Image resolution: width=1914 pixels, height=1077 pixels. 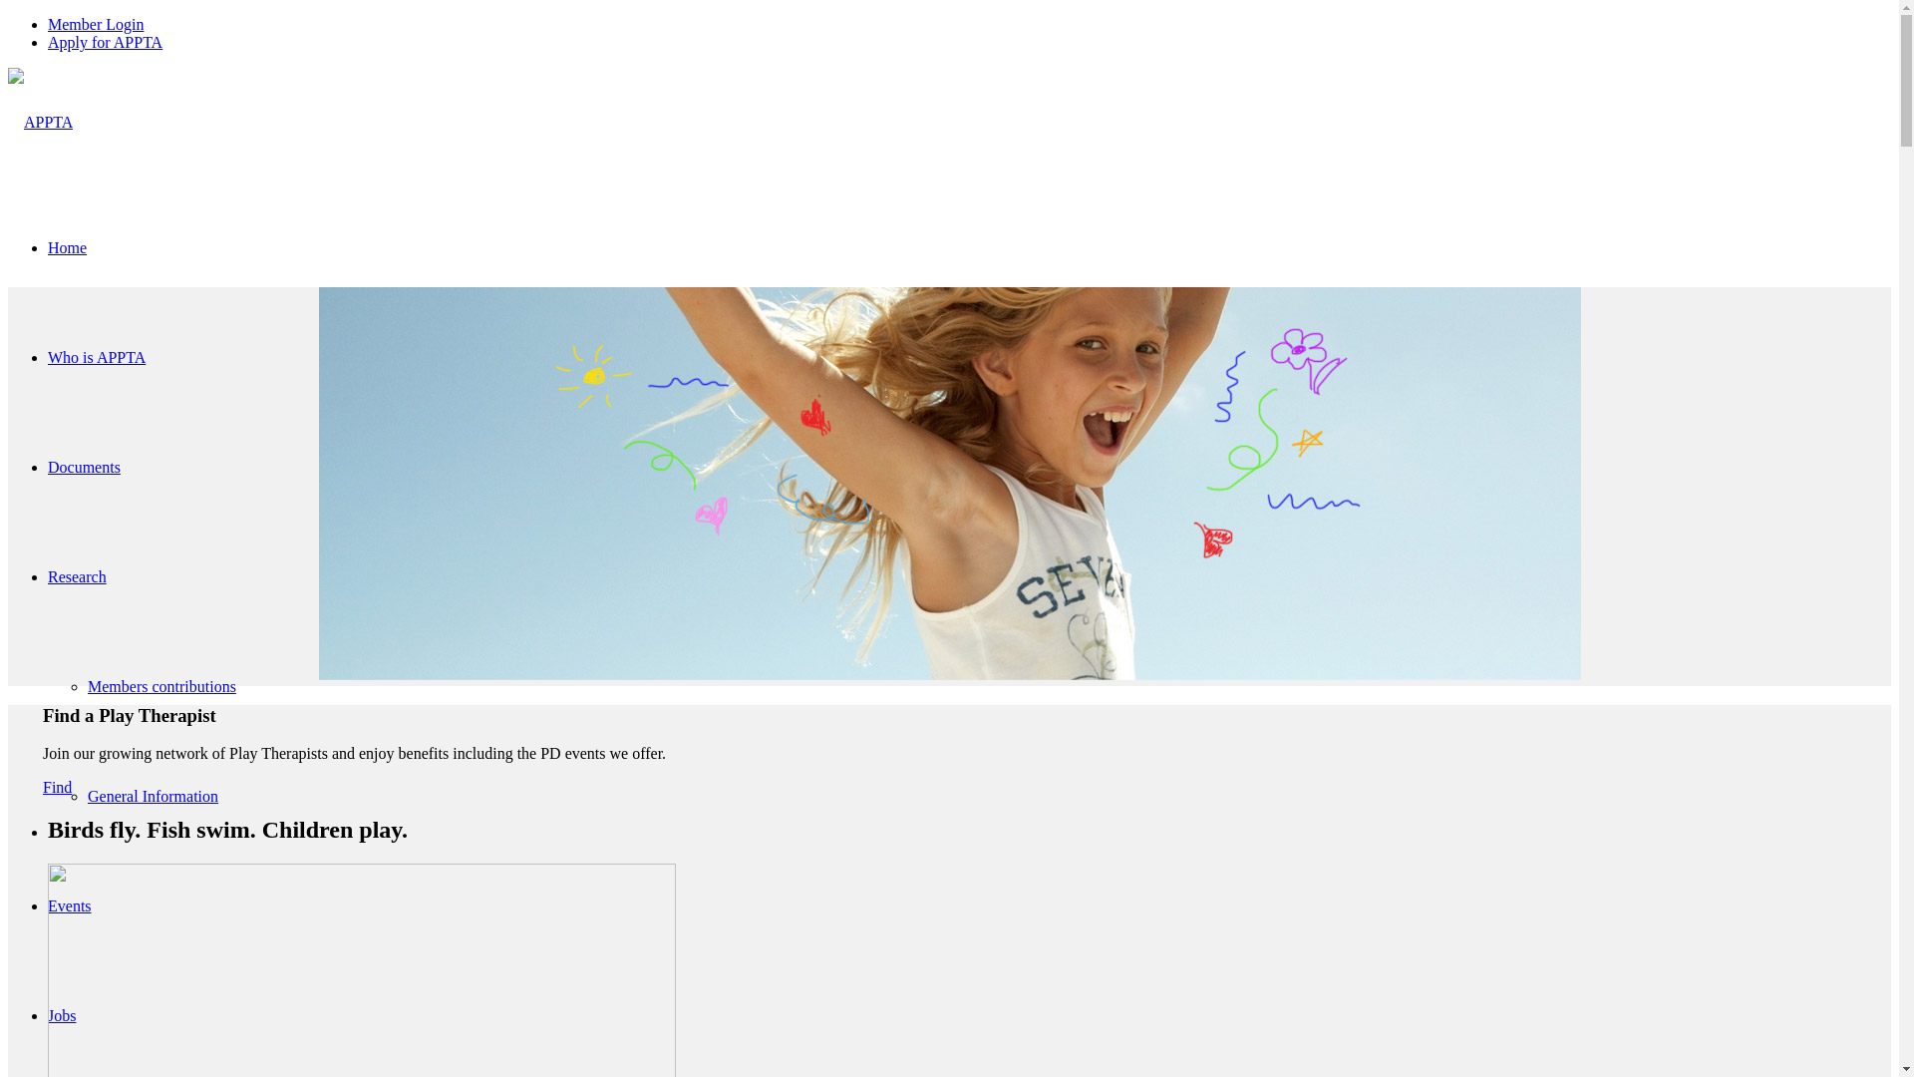 What do you see at coordinates (97, 357) in the screenshot?
I see `Who is APPTA` at bounding box center [97, 357].